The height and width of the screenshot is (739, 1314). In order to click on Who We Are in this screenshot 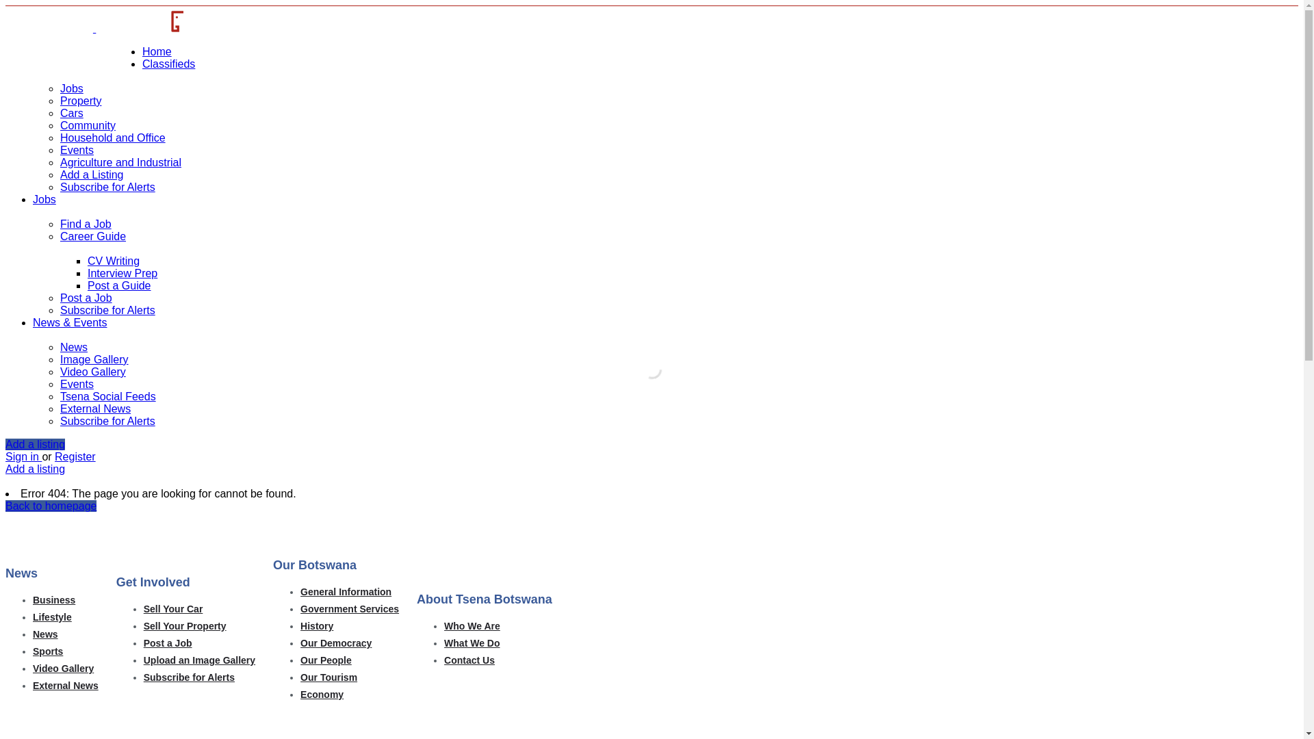, I will do `click(472, 626)`.